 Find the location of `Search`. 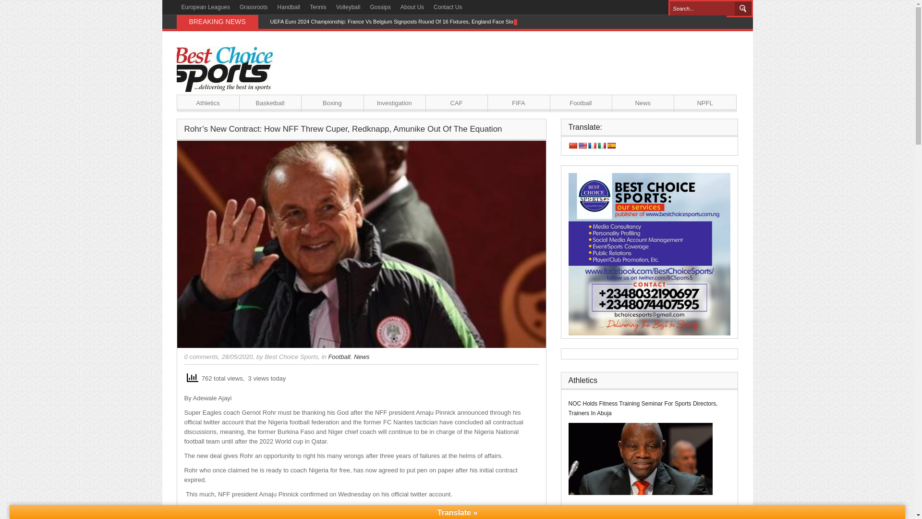

Search is located at coordinates (743, 9).